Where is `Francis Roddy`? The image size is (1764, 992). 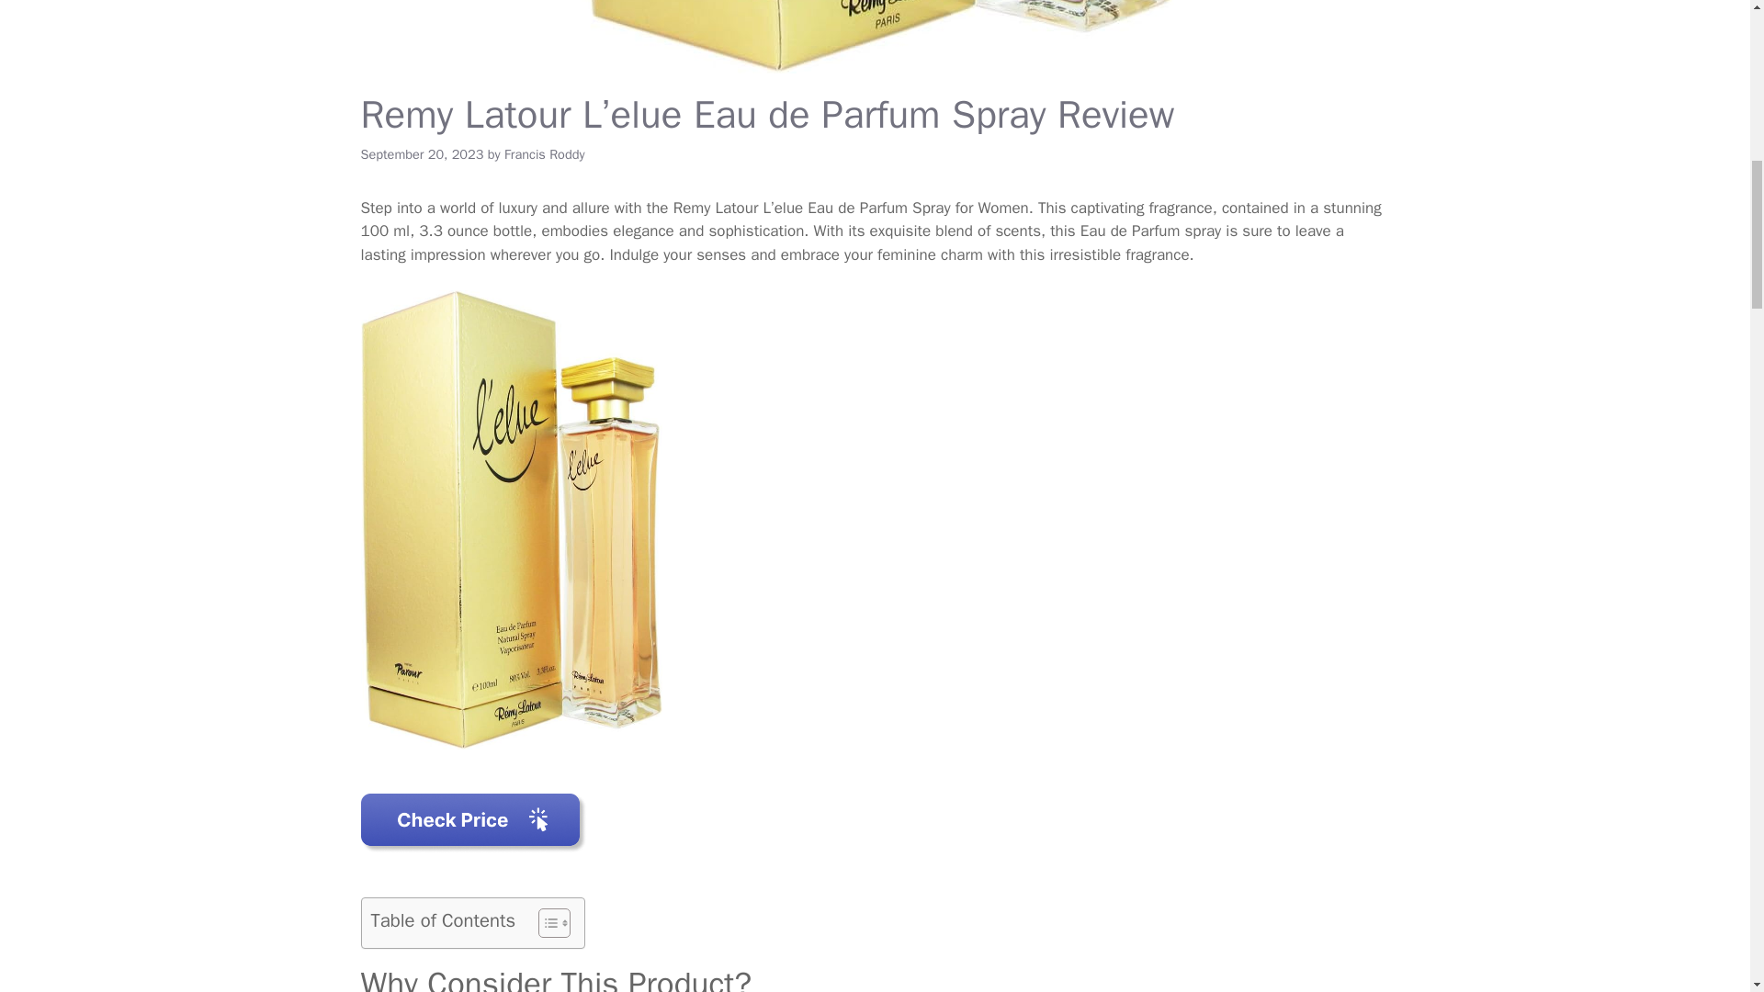
Francis Roddy is located at coordinates (545, 154).